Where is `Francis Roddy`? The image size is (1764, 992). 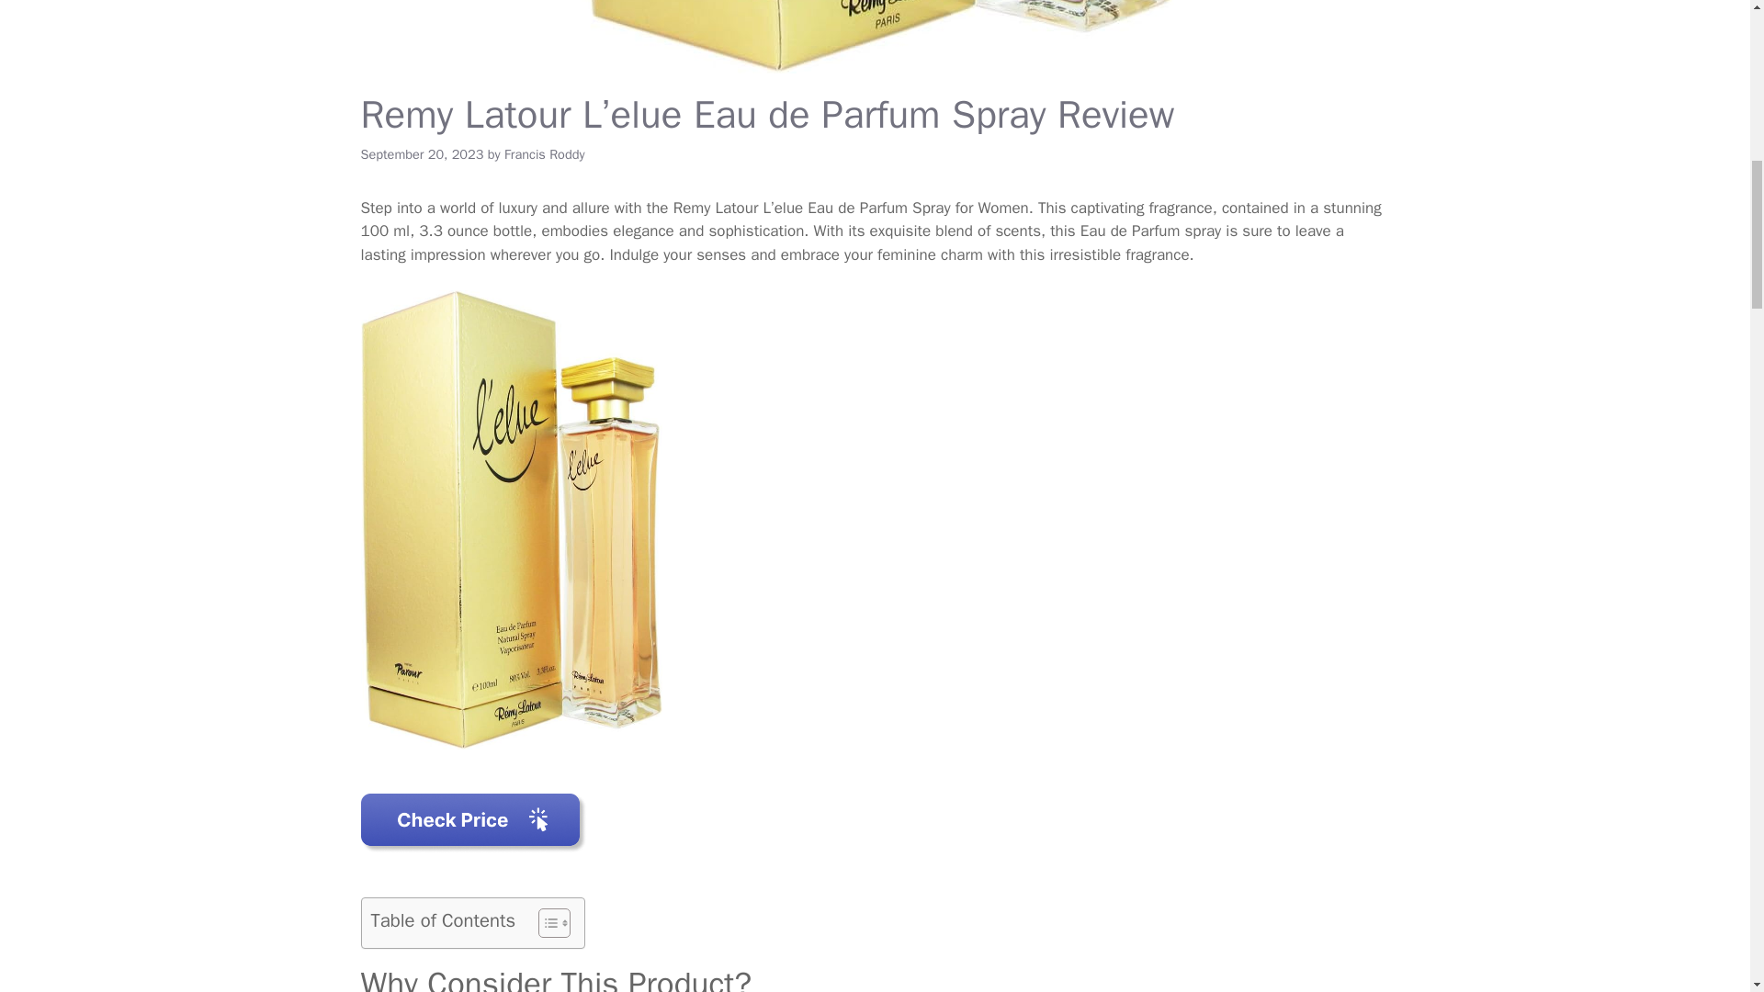
Francis Roddy is located at coordinates (545, 154).